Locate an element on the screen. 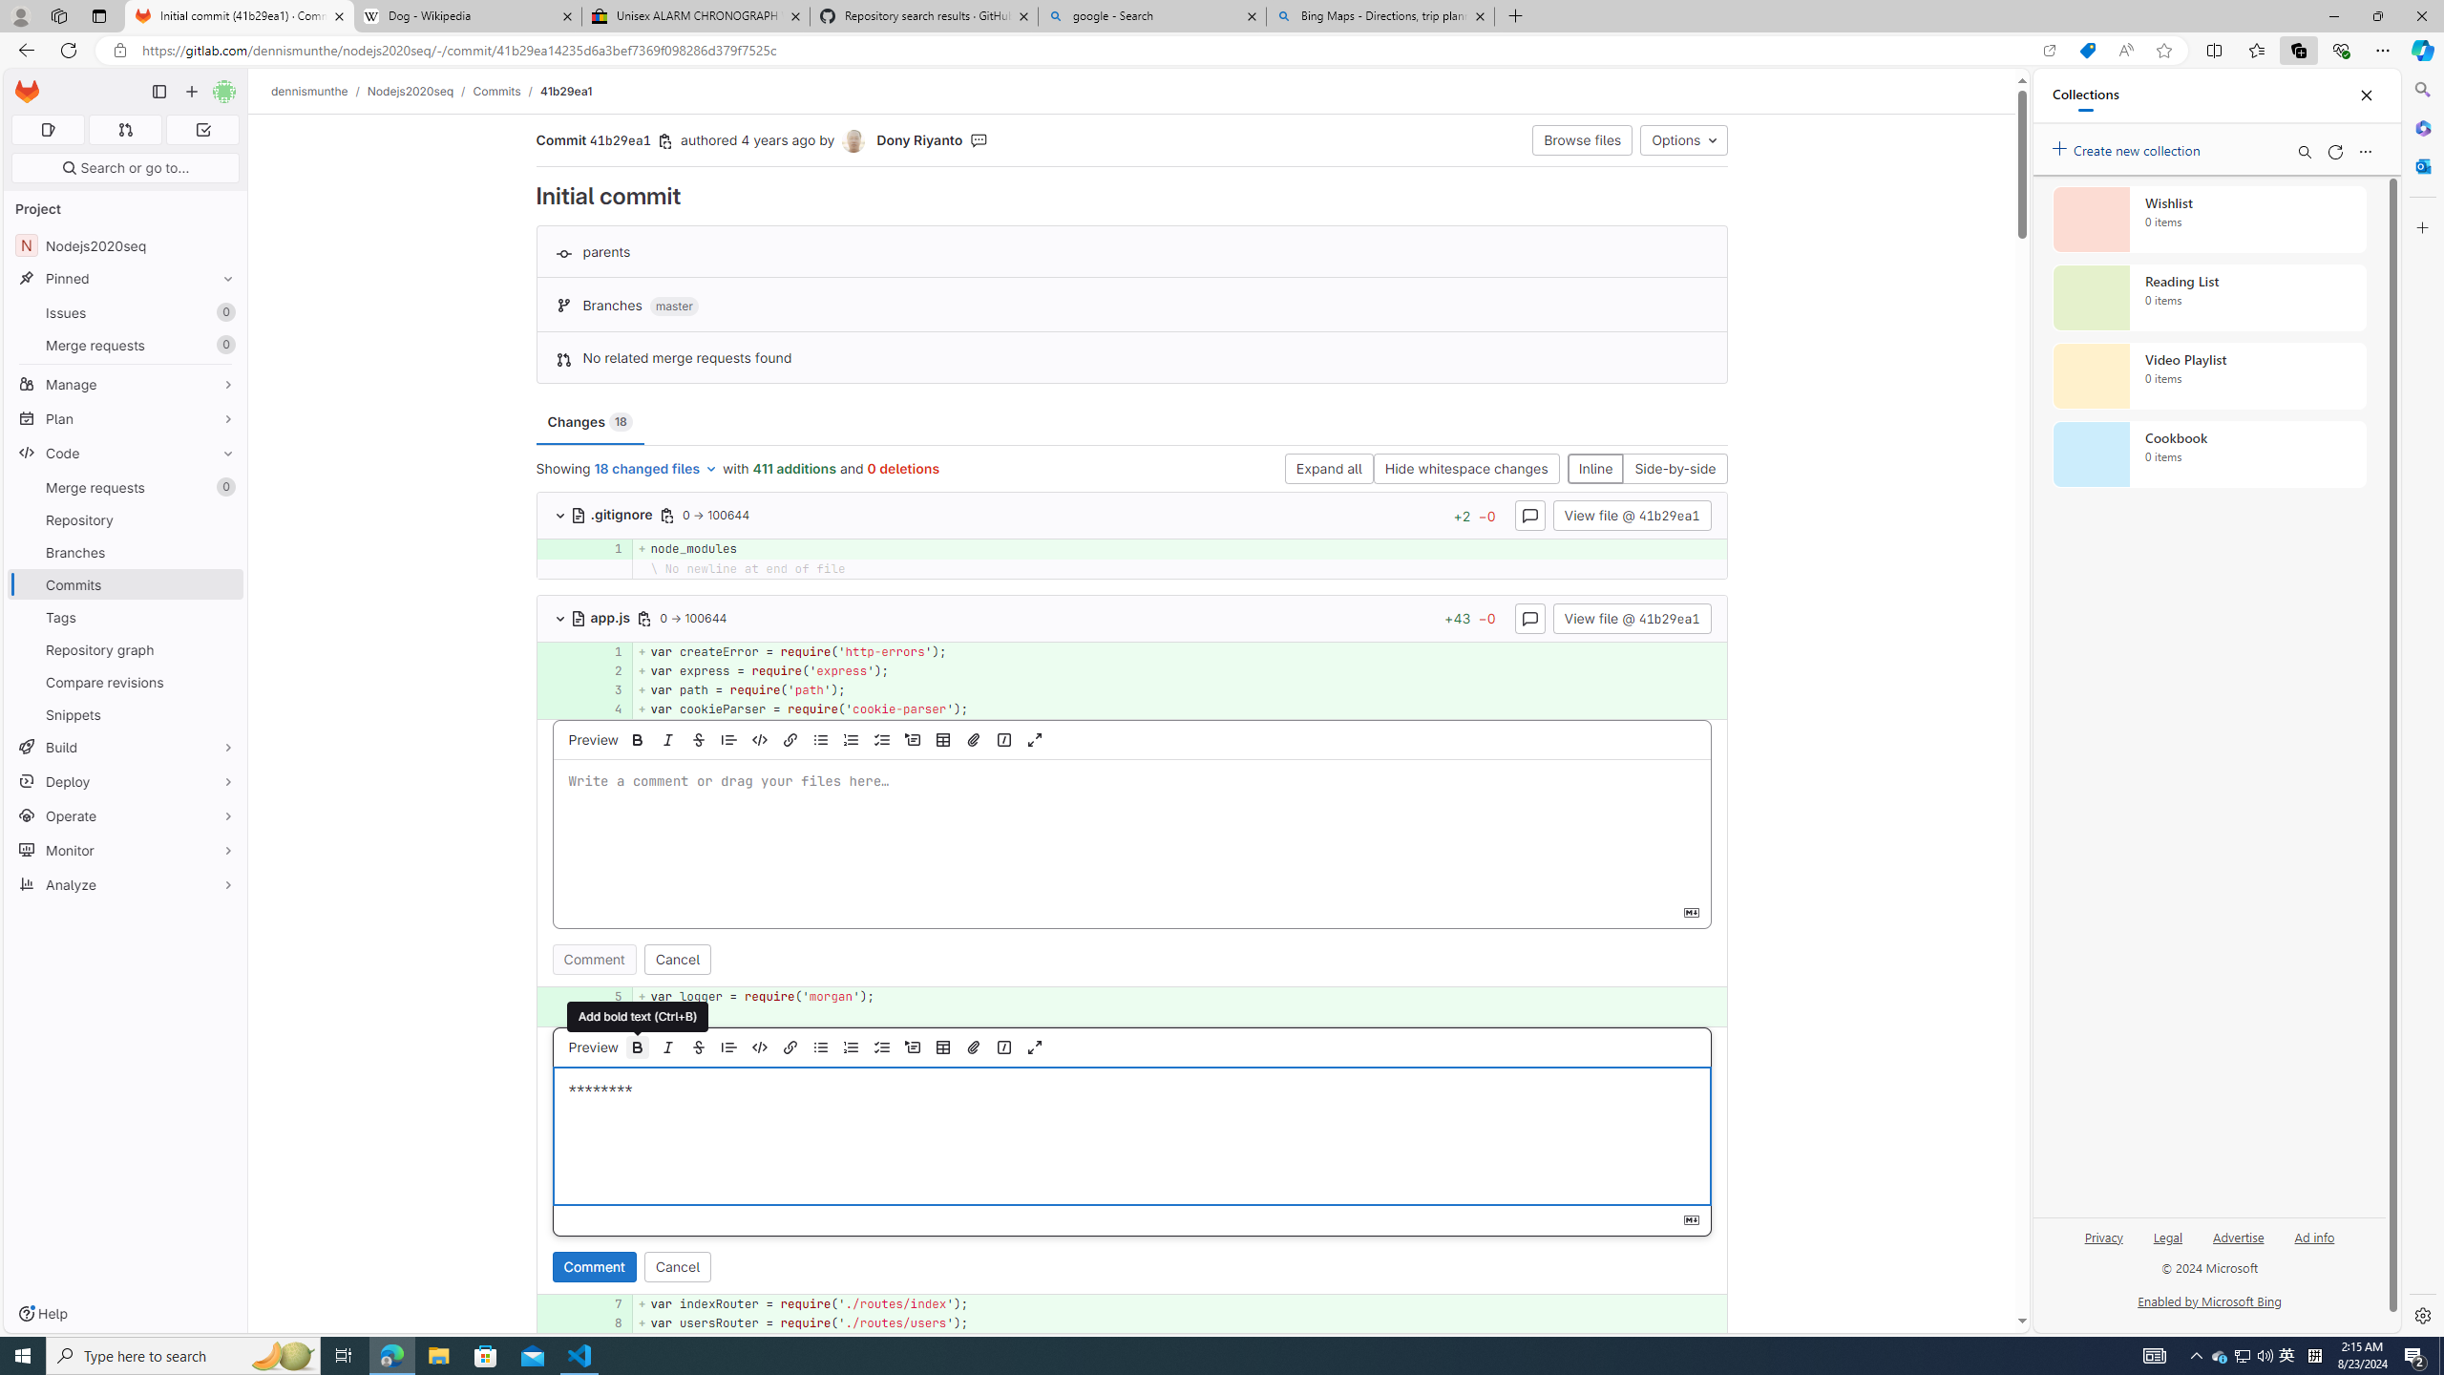  Side-by-side is located at coordinates (1675, 470).